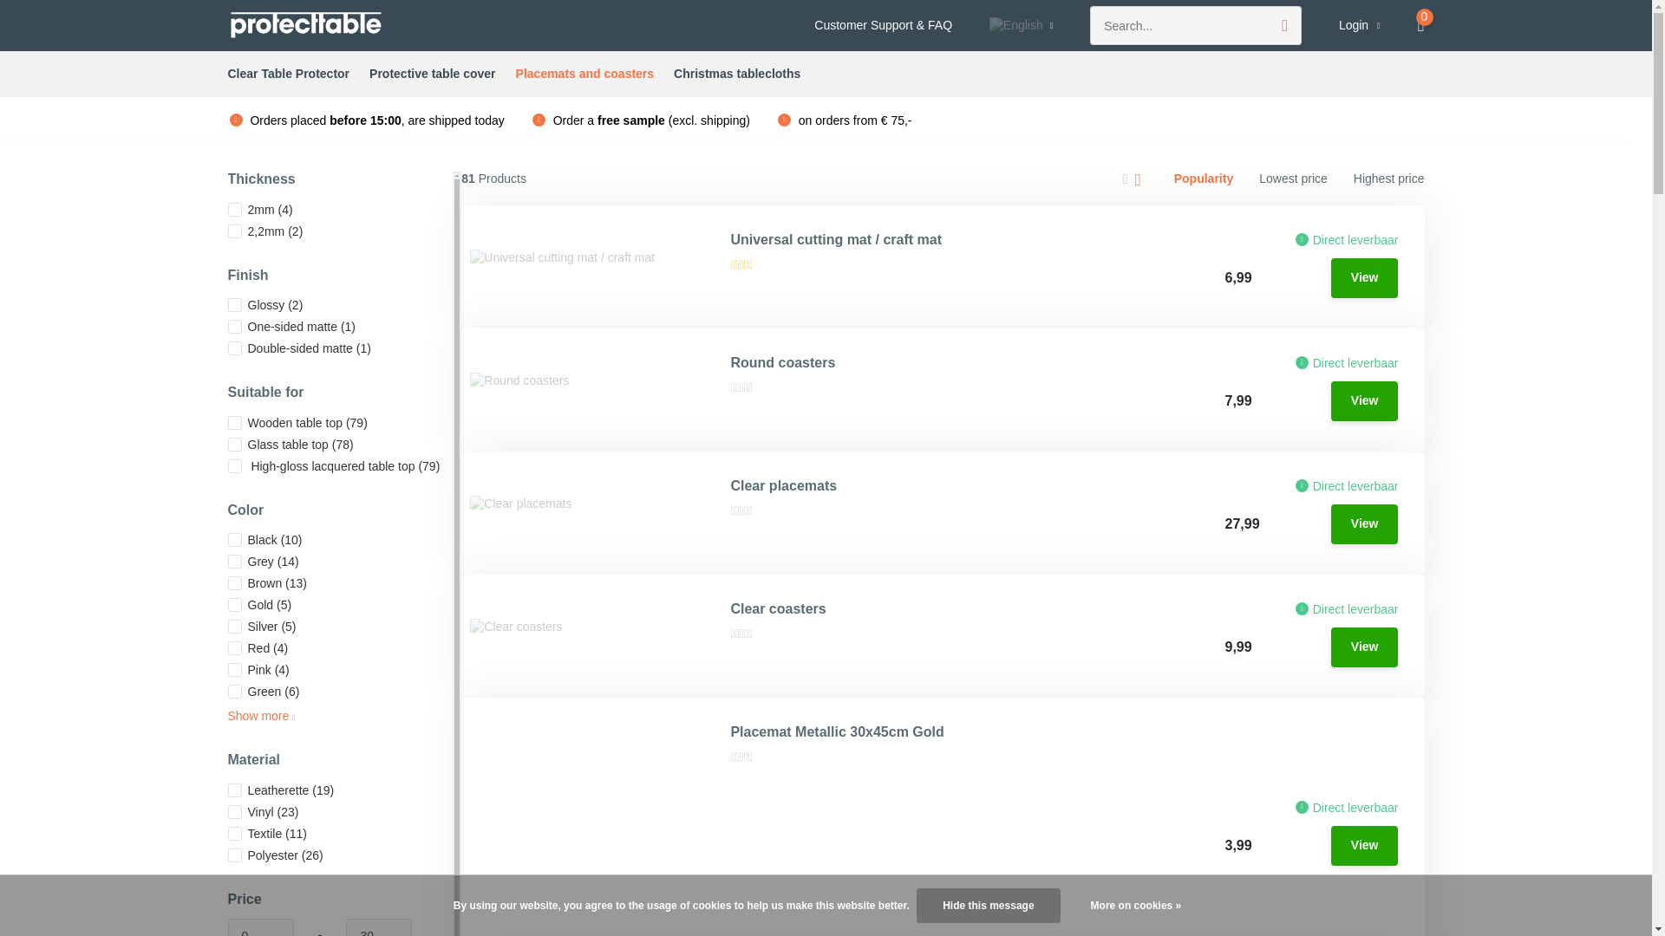 The width and height of the screenshot is (1665, 936). I want to click on 30, so click(378, 927).